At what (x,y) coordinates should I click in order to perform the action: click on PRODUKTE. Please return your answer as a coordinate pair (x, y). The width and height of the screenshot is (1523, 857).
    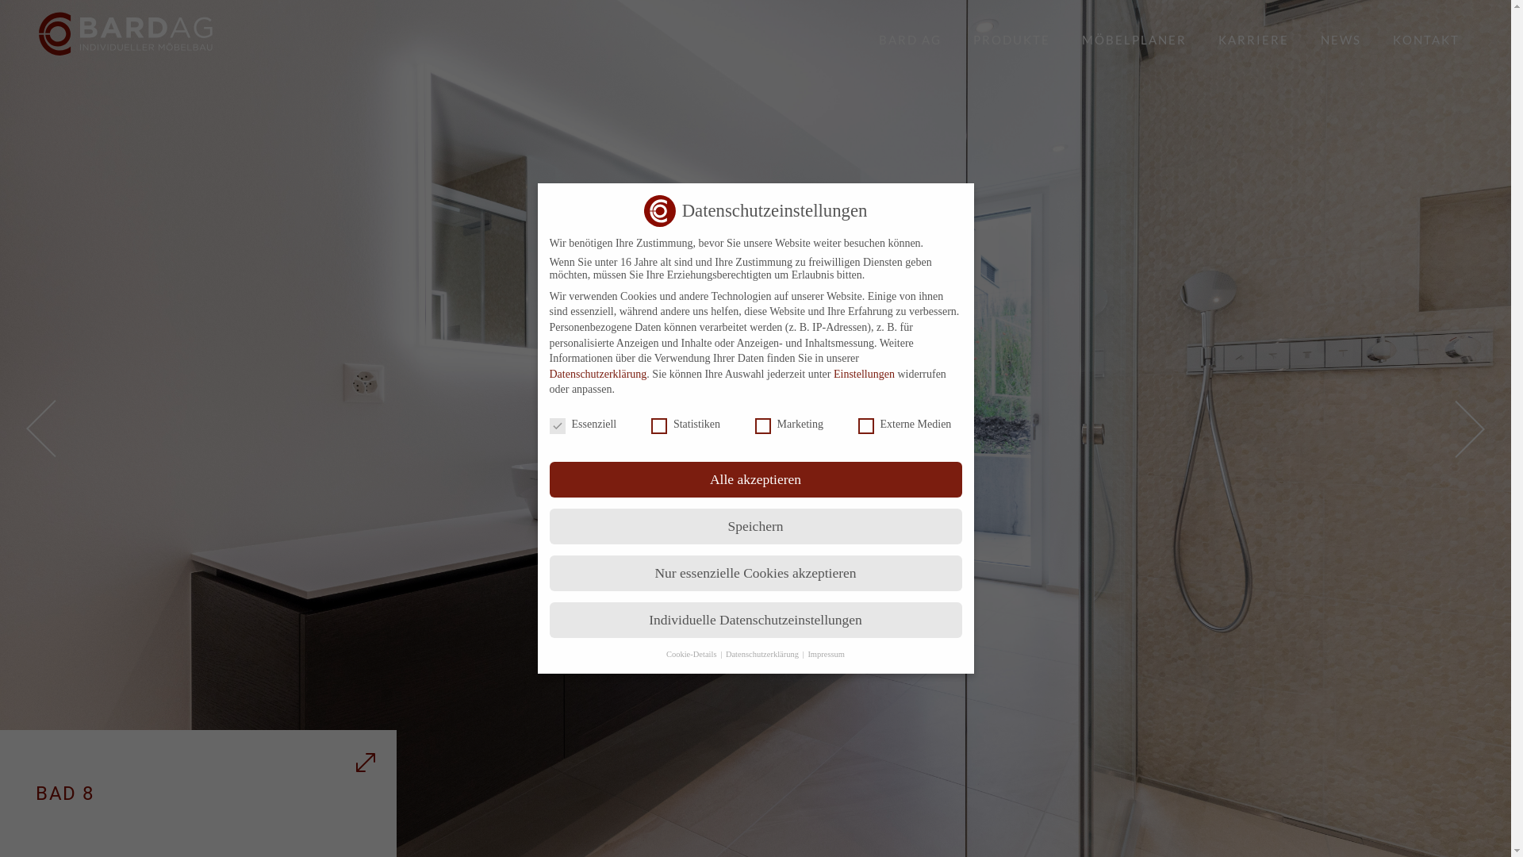
    Looking at the image, I should click on (1012, 40).